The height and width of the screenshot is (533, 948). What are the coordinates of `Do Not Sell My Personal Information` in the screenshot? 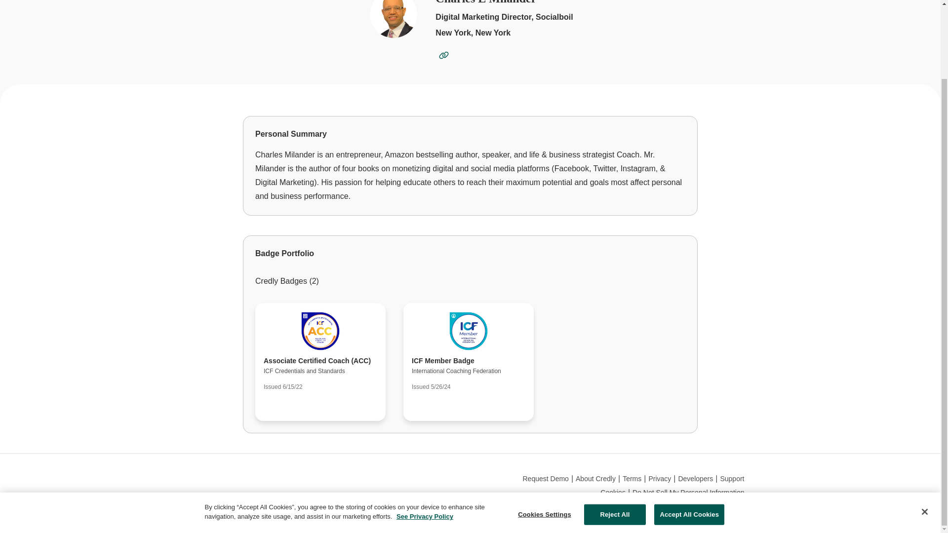 It's located at (688, 493).